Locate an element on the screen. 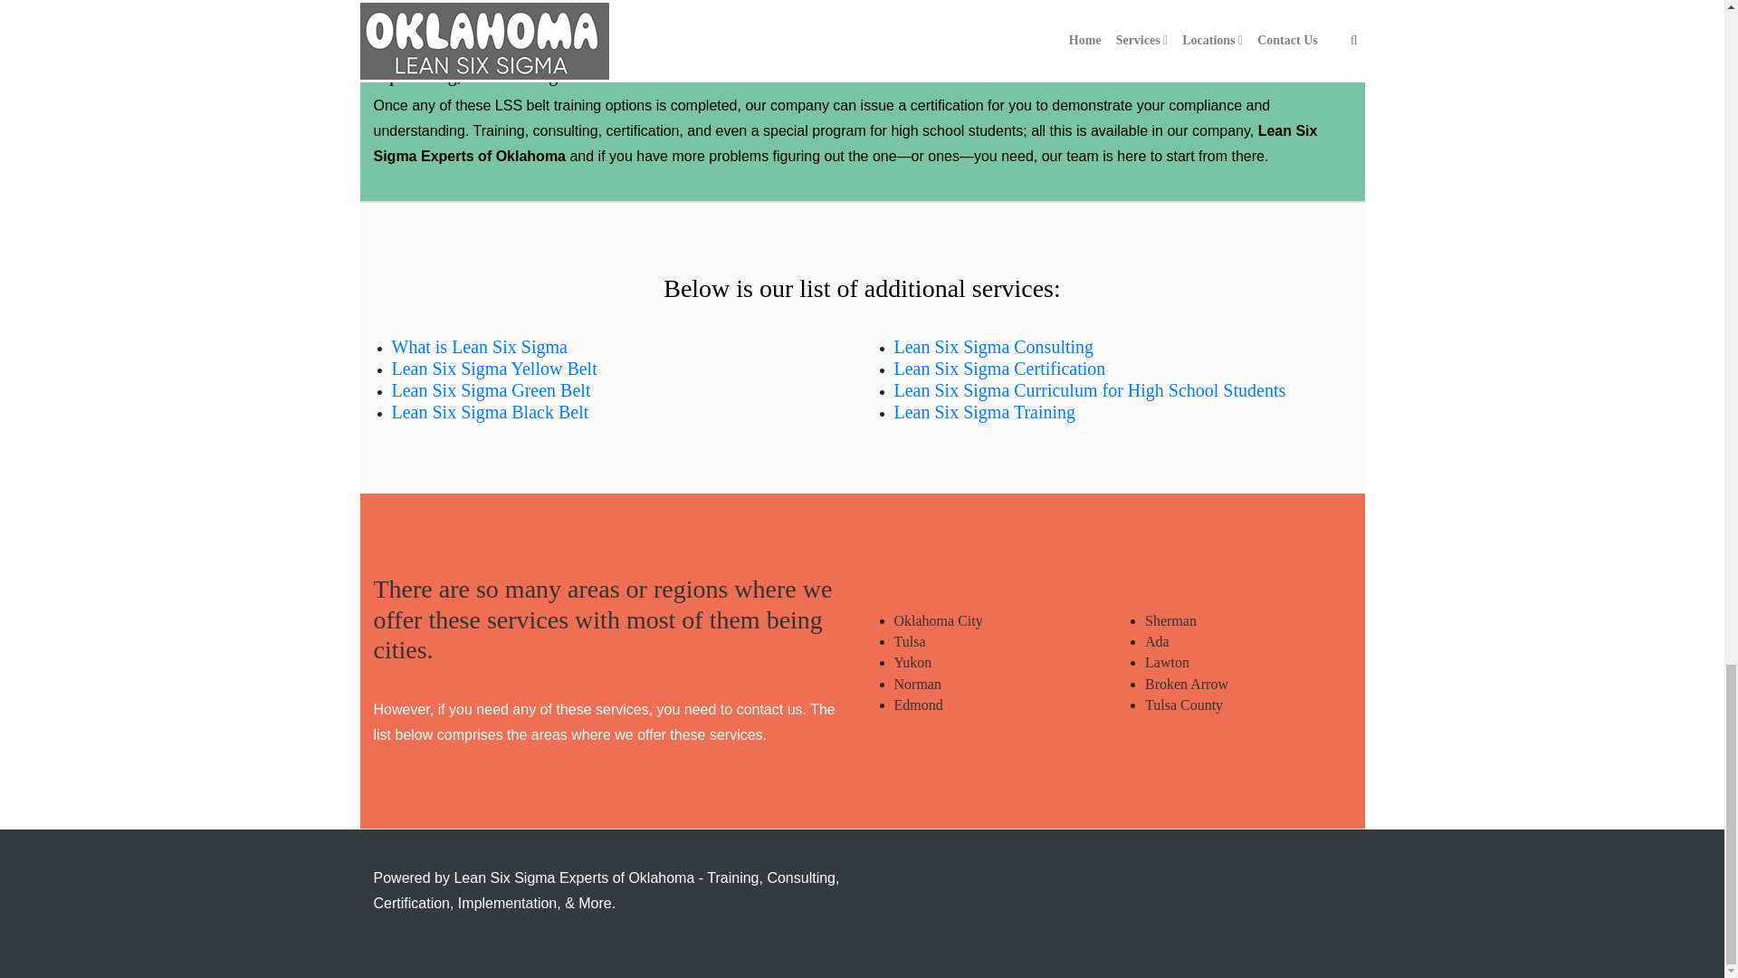 This screenshot has height=978, width=1738. Oklahoma City is located at coordinates (939, 621).